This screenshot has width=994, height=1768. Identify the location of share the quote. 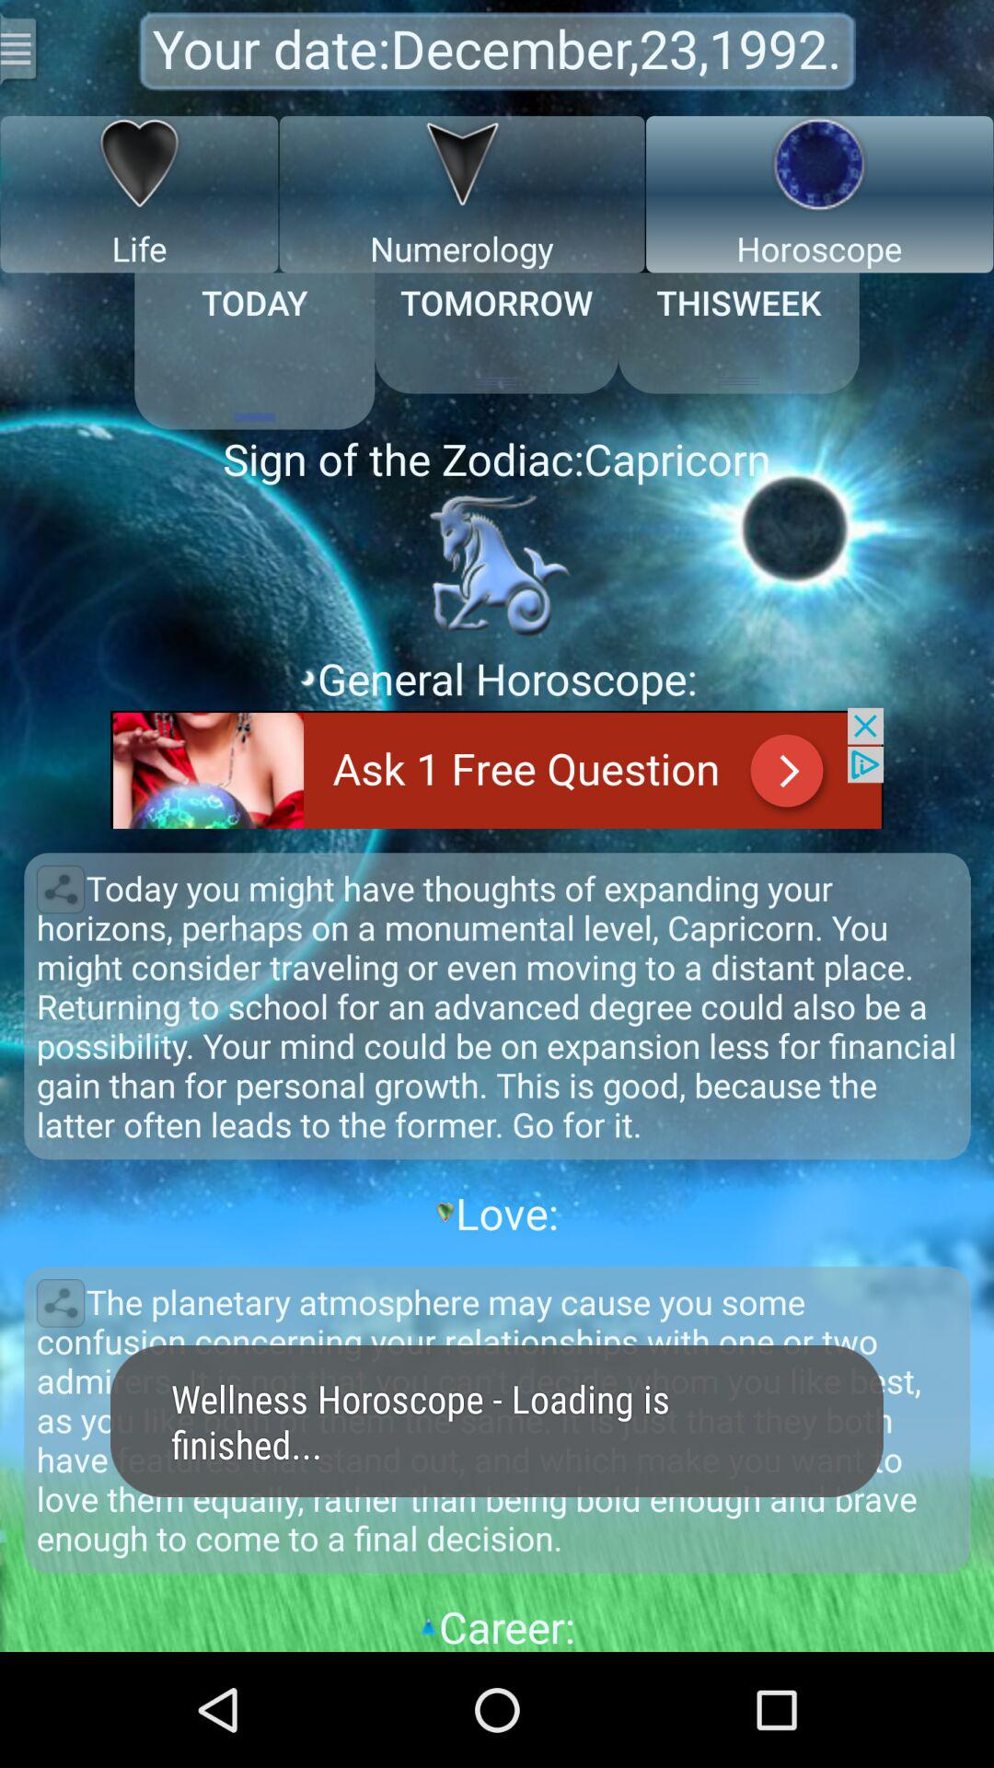
(61, 1303).